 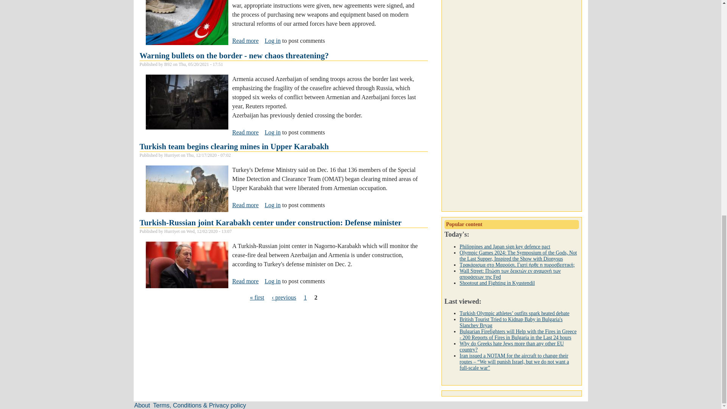 What do you see at coordinates (234, 55) in the screenshot?
I see `Warning bullets on the border - new chaos threatening?` at bounding box center [234, 55].